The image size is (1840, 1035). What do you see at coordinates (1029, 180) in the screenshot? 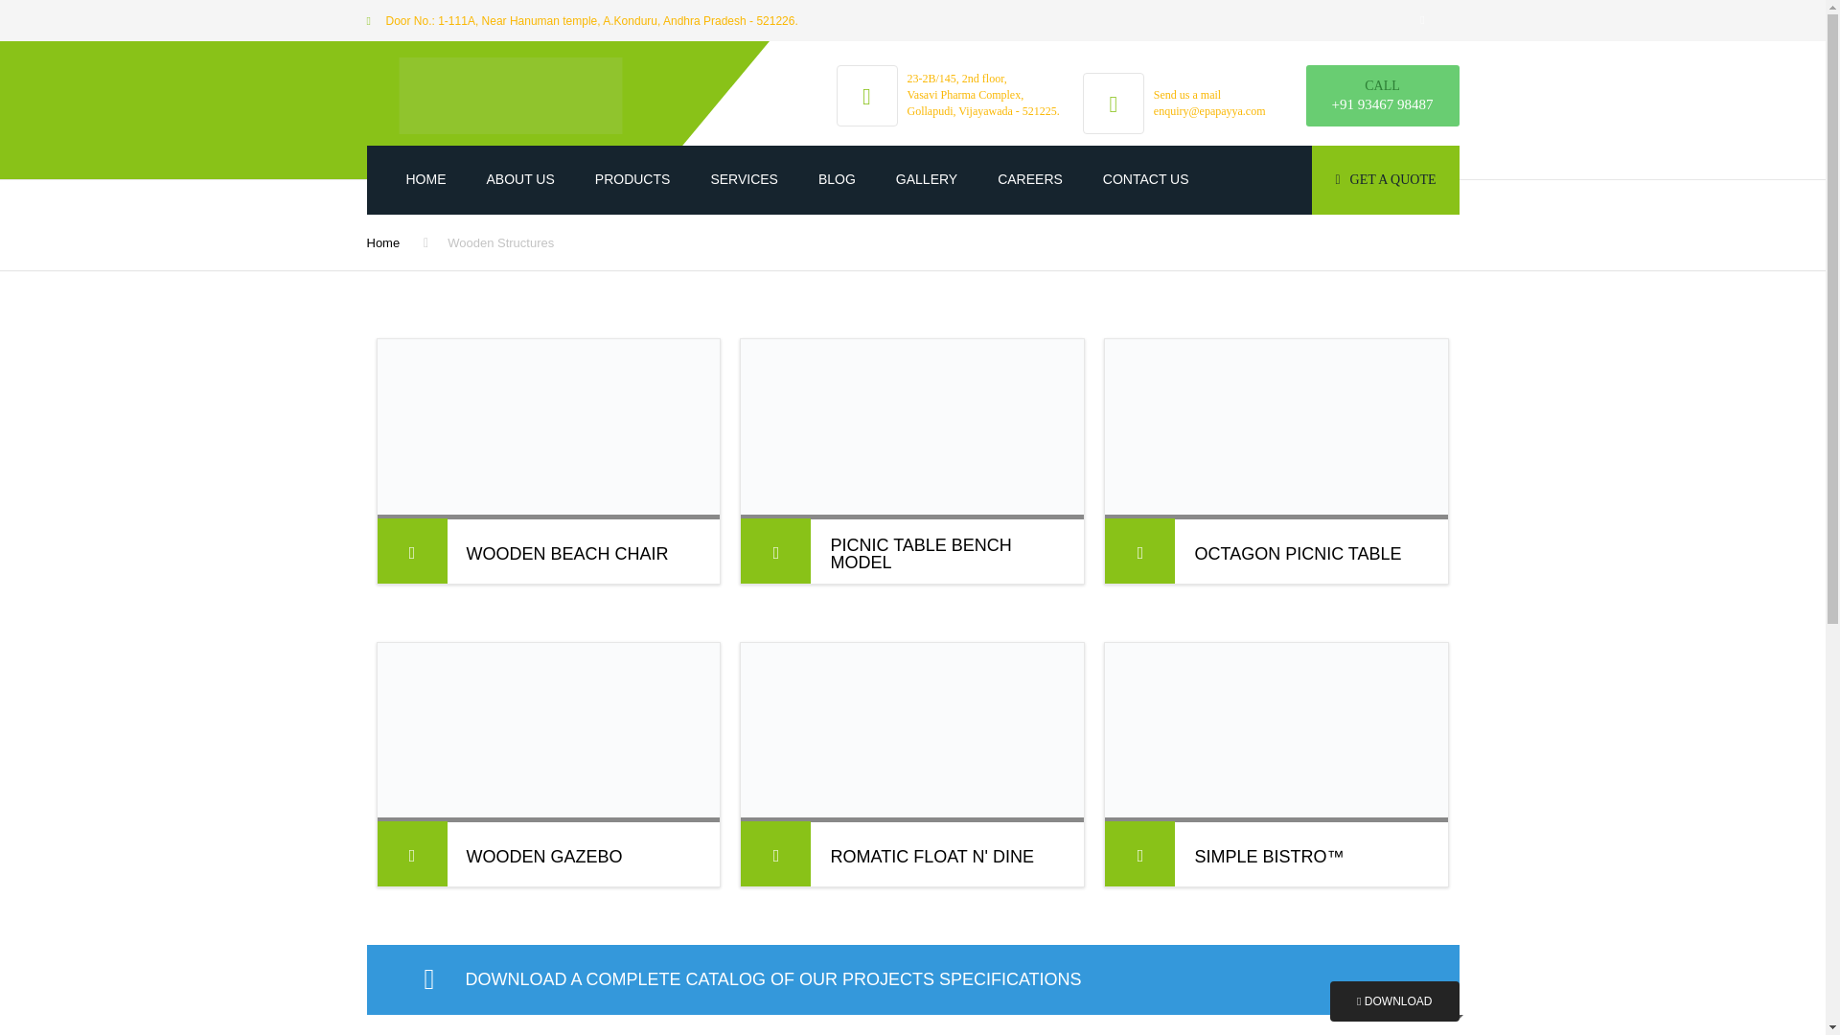
I see `CAREERS` at bounding box center [1029, 180].